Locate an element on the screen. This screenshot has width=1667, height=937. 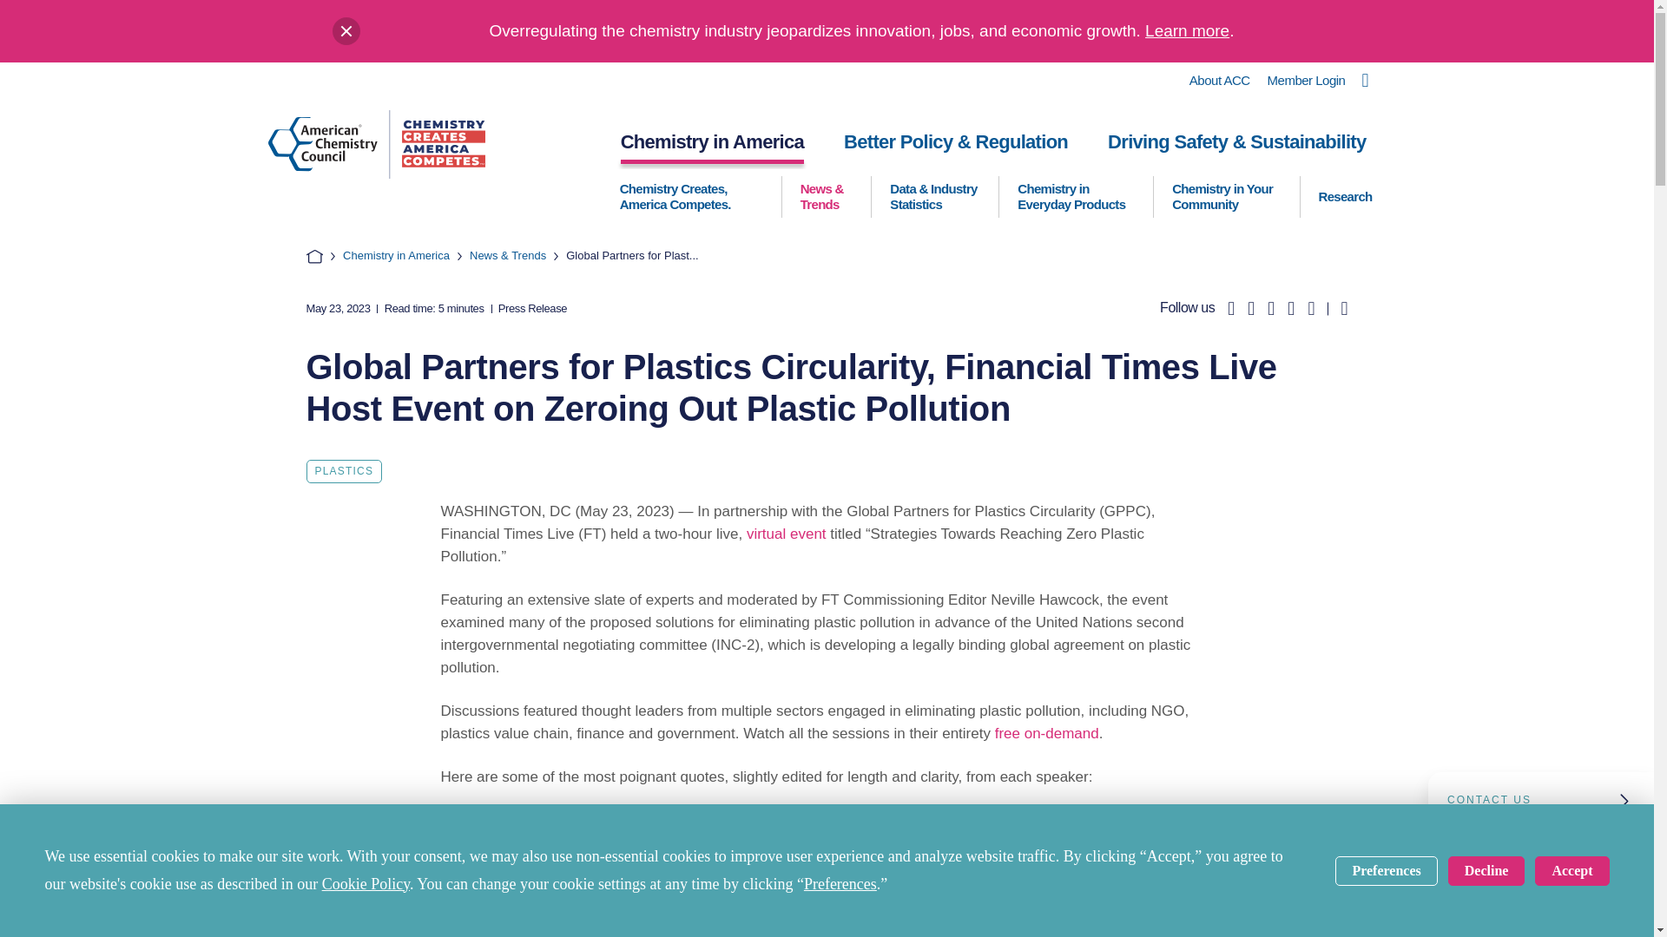
Accept is located at coordinates (1571, 869).